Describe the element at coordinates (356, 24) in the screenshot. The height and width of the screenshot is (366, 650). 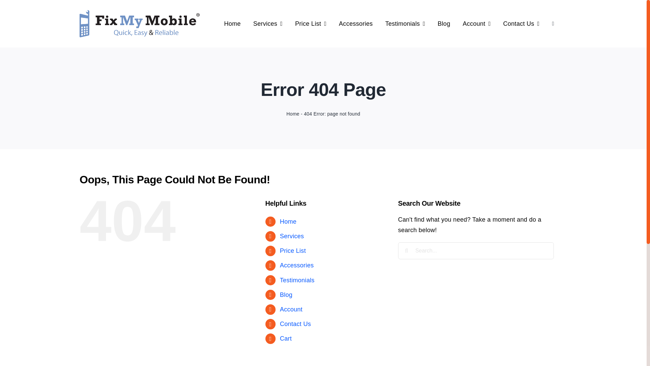
I see `Accessories` at that location.